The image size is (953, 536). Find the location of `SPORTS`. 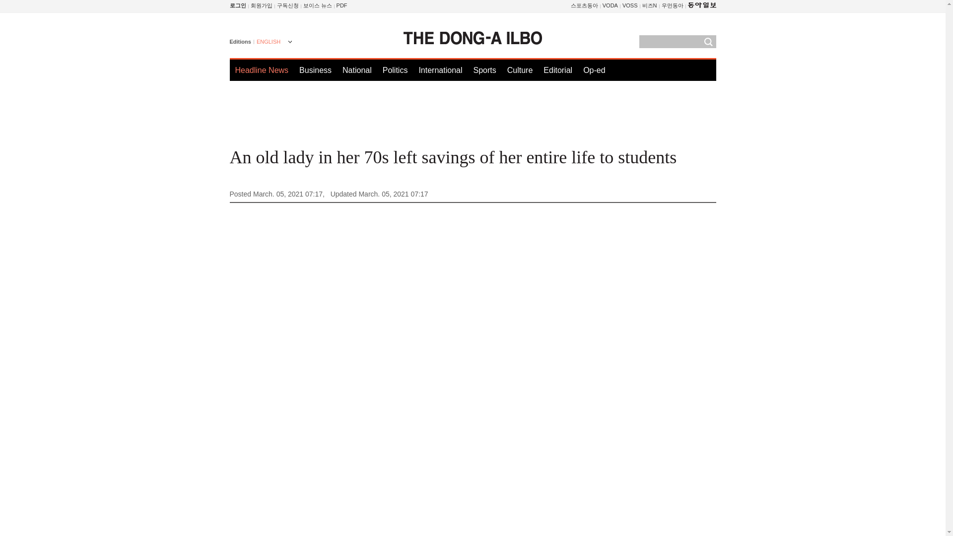

SPORTS is located at coordinates (585, 5).